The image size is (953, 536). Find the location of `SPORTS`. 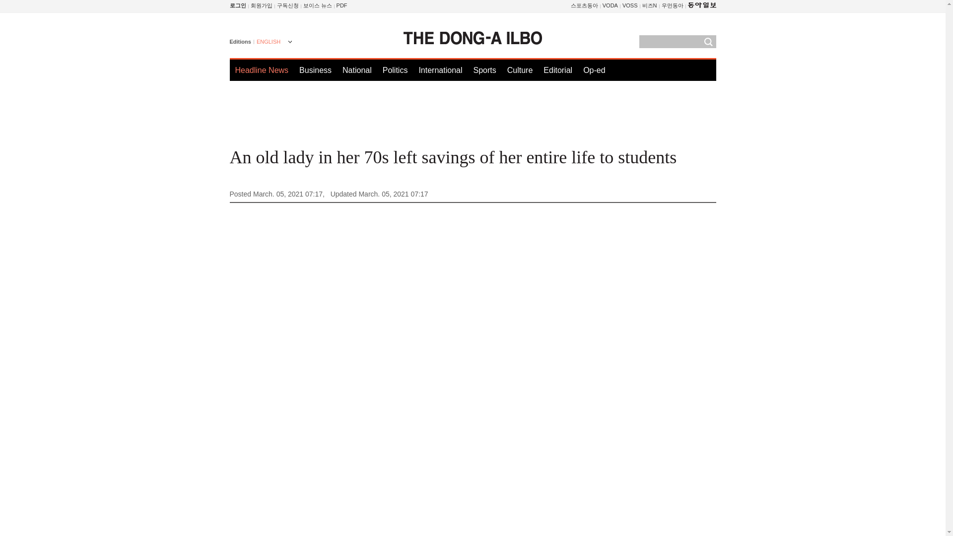

SPORTS is located at coordinates (585, 5).